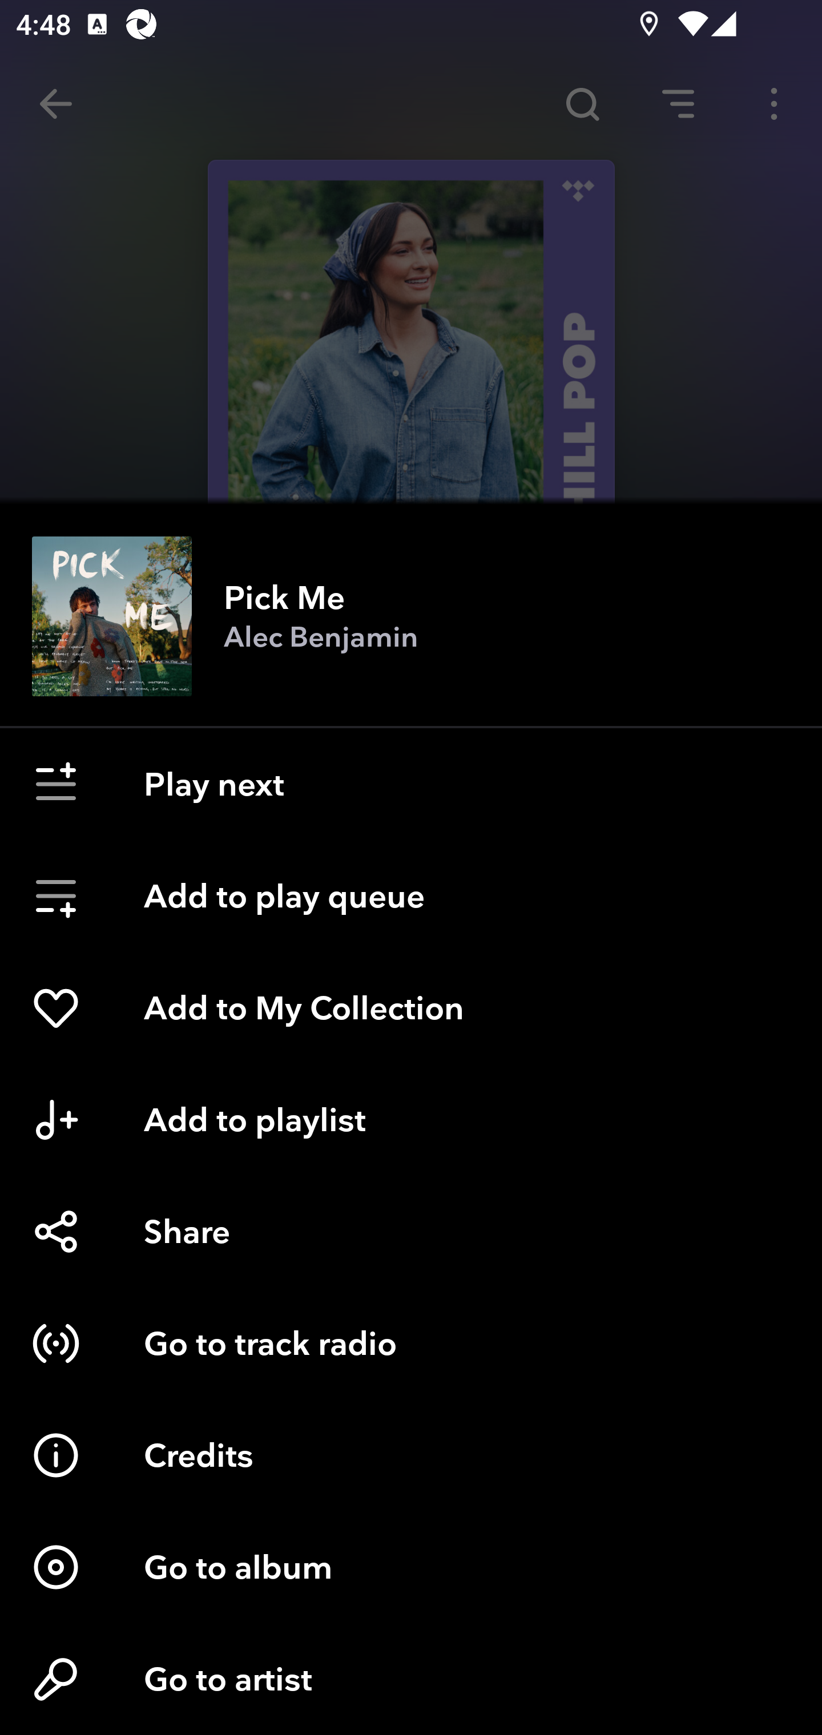 Image resolution: width=822 pixels, height=1735 pixels. Describe the element at coordinates (411, 1343) in the screenshot. I see `Go to track radio` at that location.